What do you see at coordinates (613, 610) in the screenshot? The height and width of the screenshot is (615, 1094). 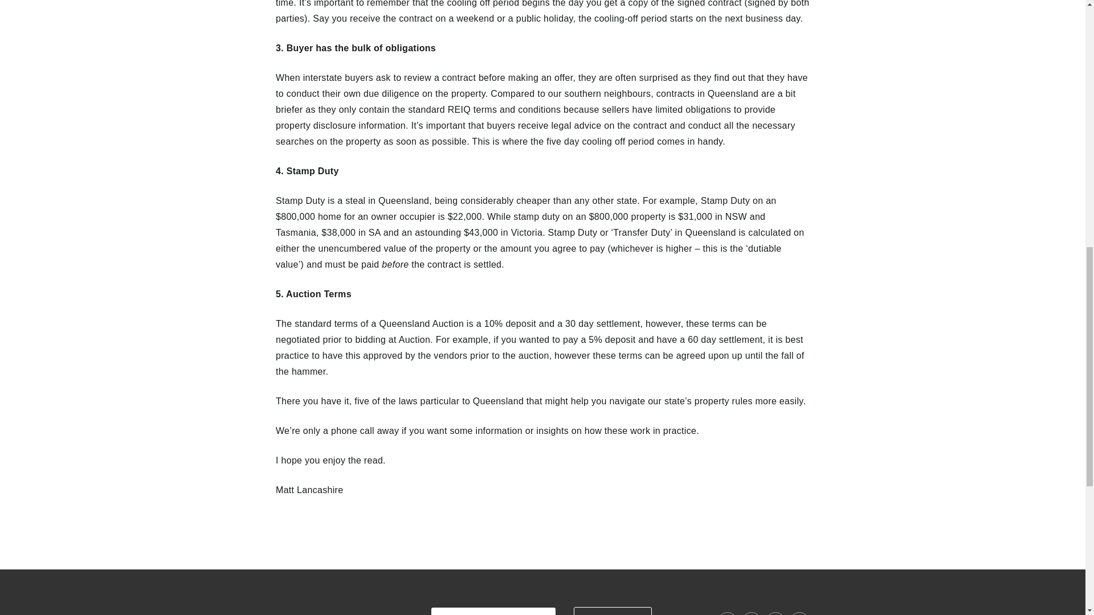 I see `CONTACT US` at bounding box center [613, 610].